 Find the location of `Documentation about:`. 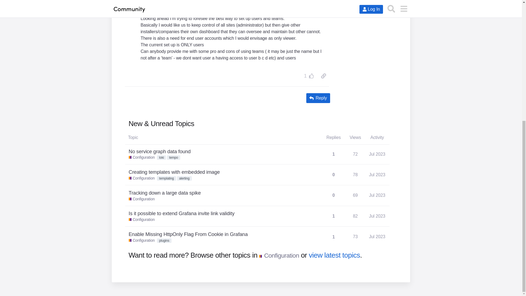

Documentation about: is located at coordinates (184, 178).